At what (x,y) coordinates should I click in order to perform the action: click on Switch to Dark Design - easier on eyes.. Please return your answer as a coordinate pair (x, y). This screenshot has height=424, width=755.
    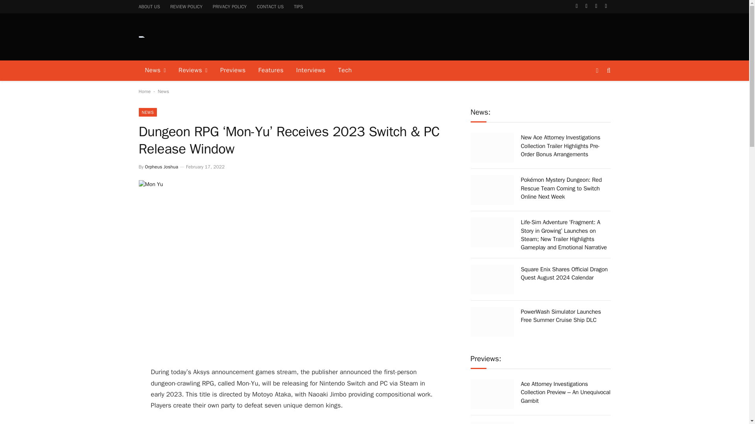
    Looking at the image, I should click on (597, 70).